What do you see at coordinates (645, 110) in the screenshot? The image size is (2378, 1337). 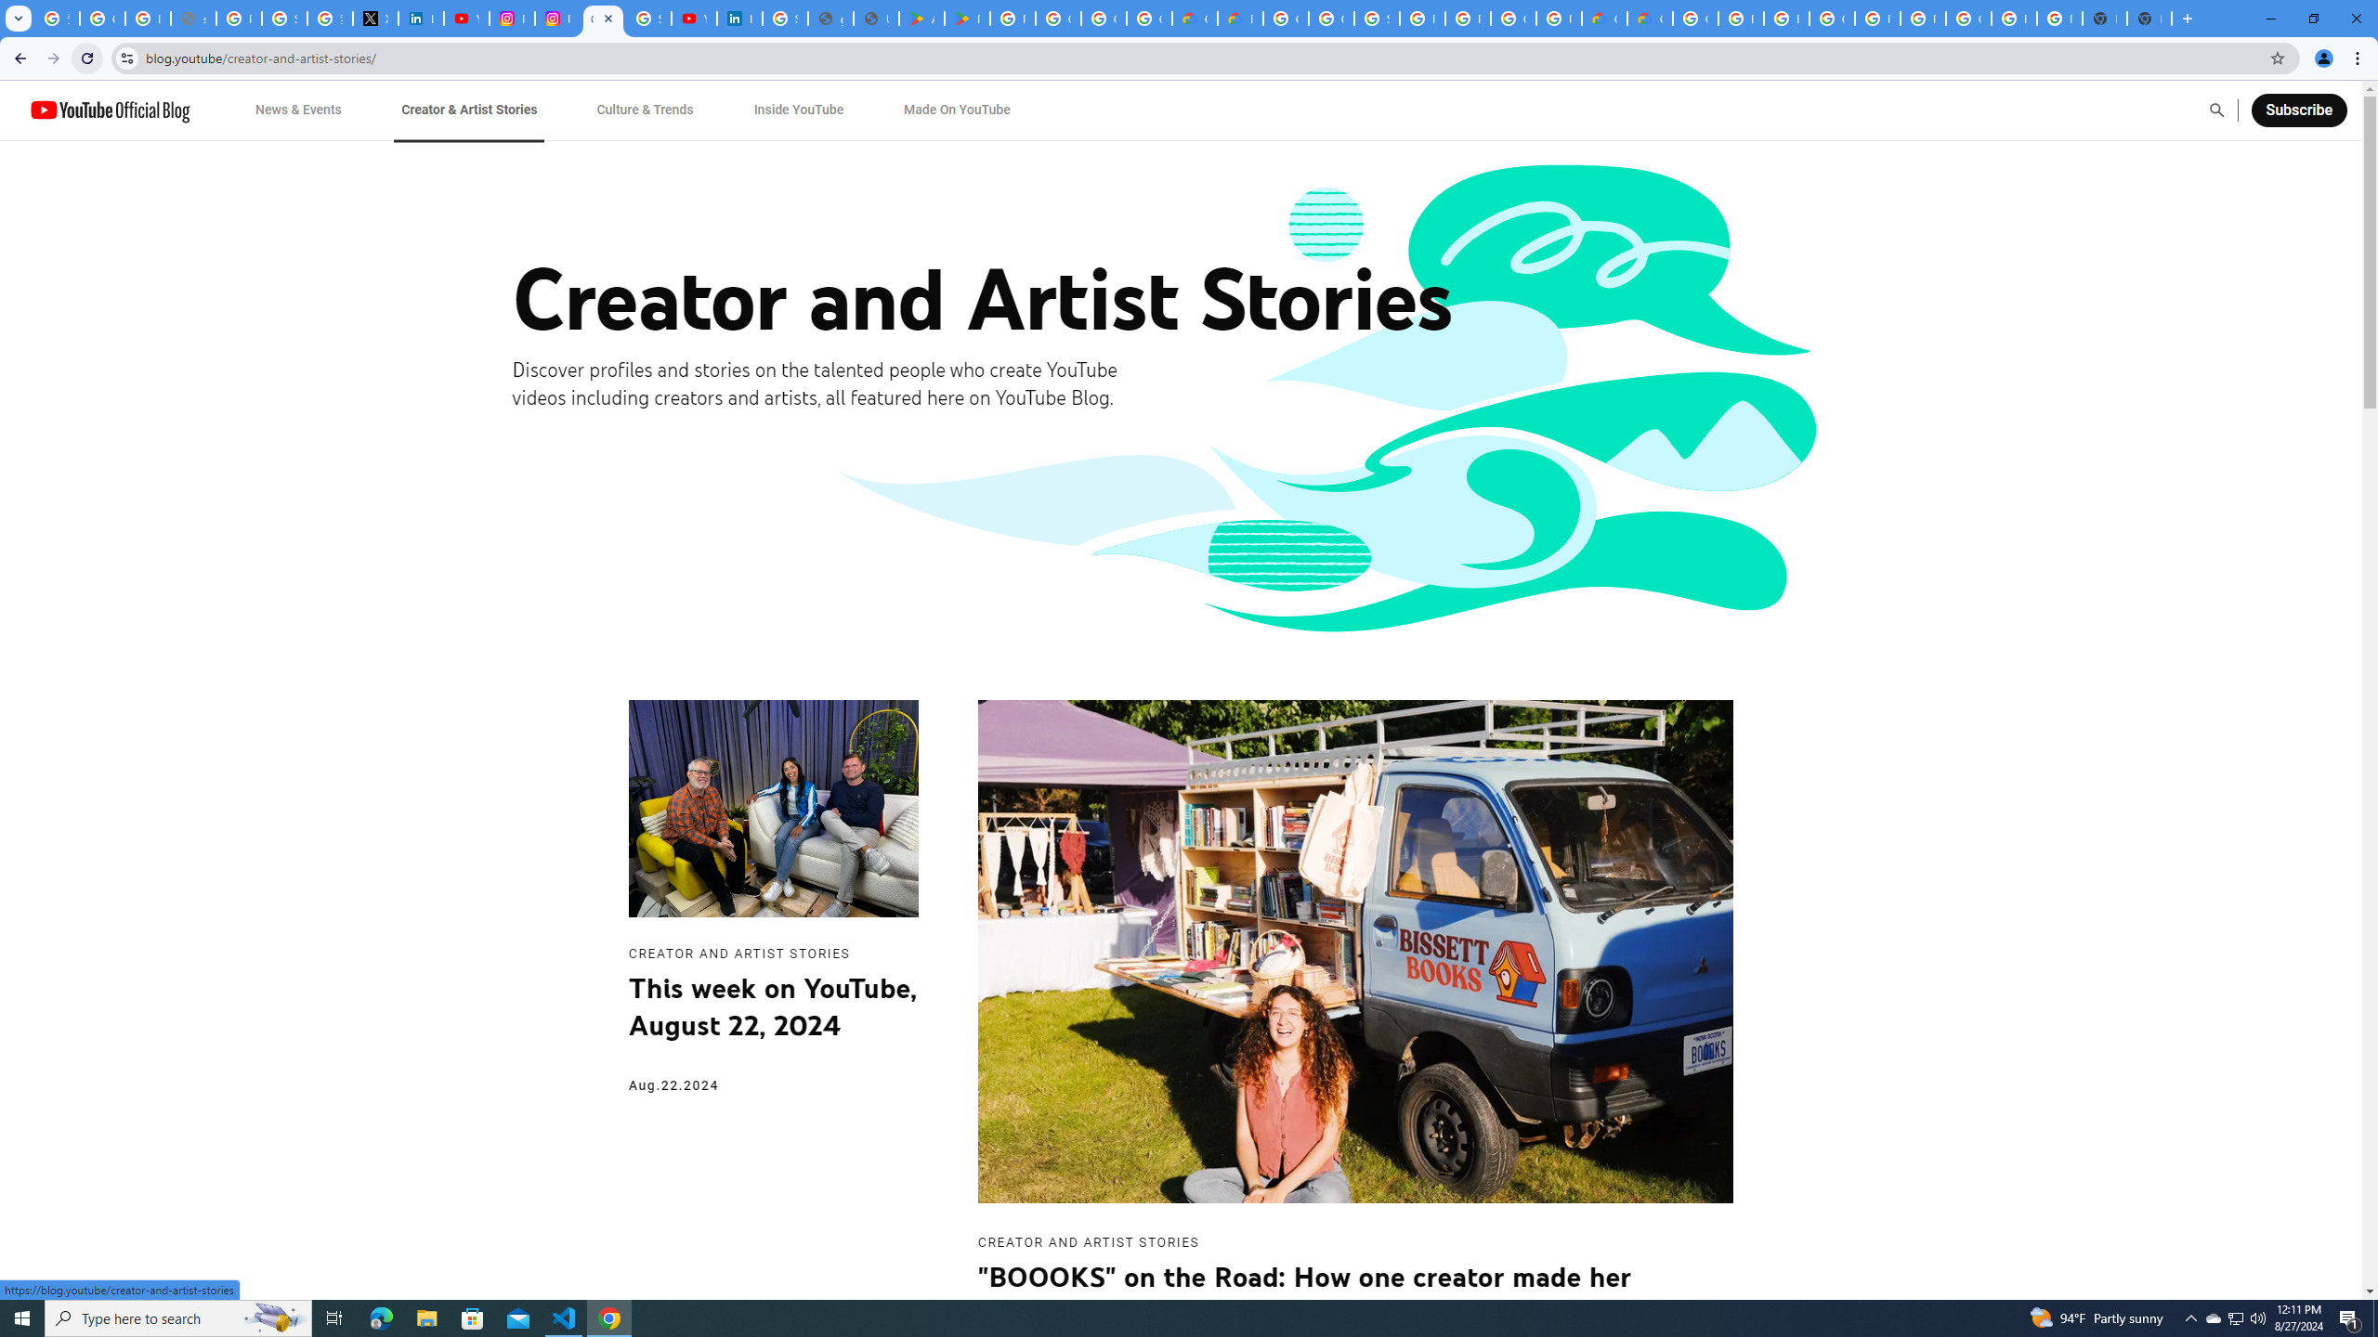 I see `Culture & Trends` at bounding box center [645, 110].